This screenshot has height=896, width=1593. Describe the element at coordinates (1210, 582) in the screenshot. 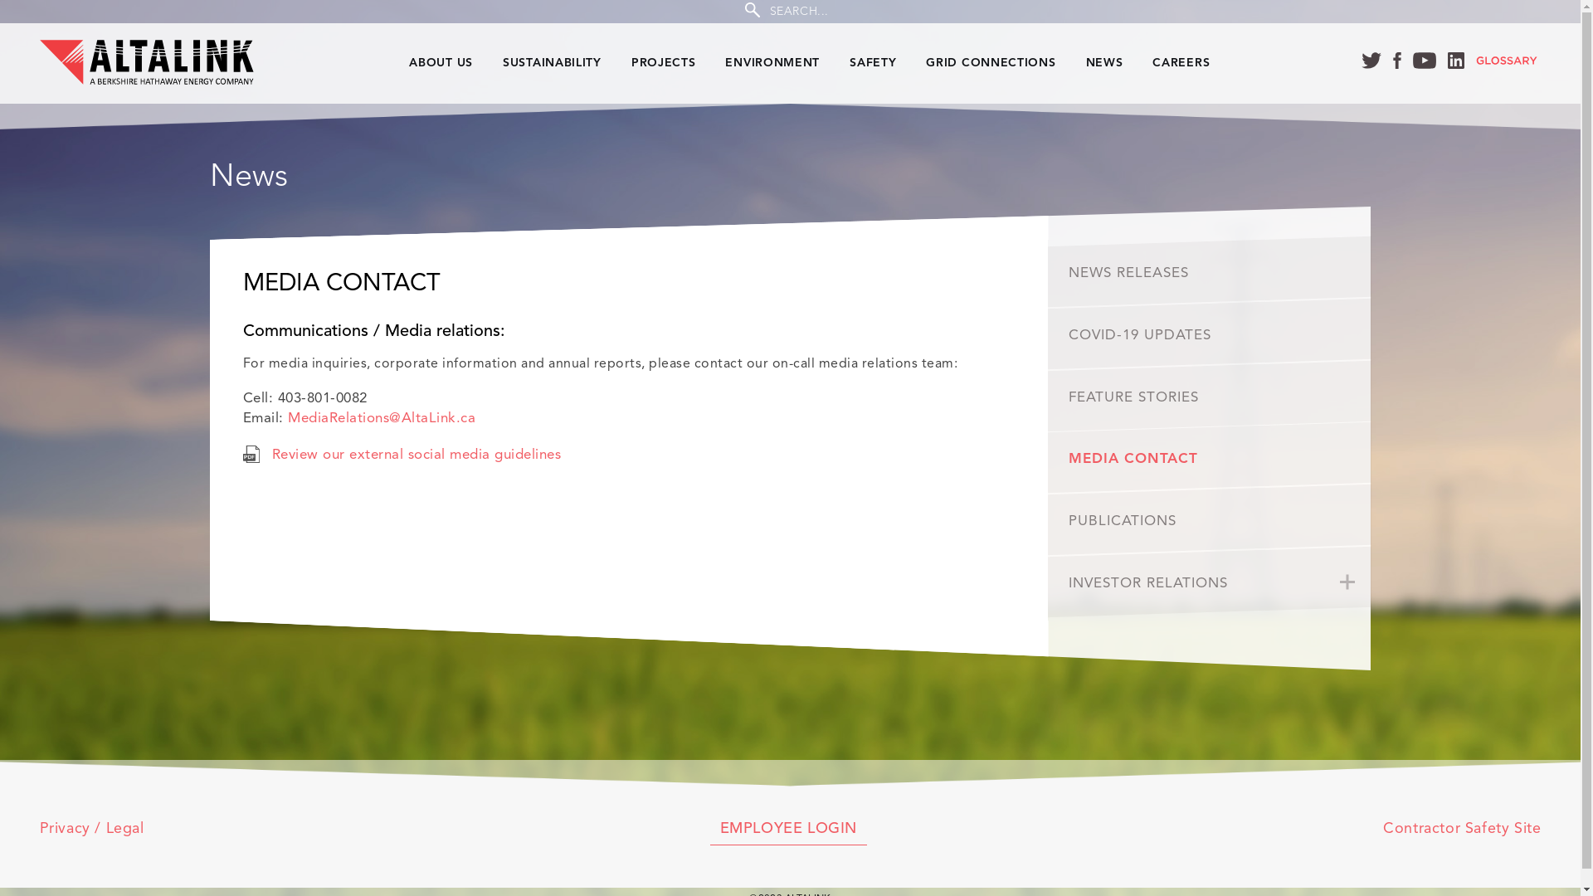

I see `INVESTOR RELATIONS` at that location.